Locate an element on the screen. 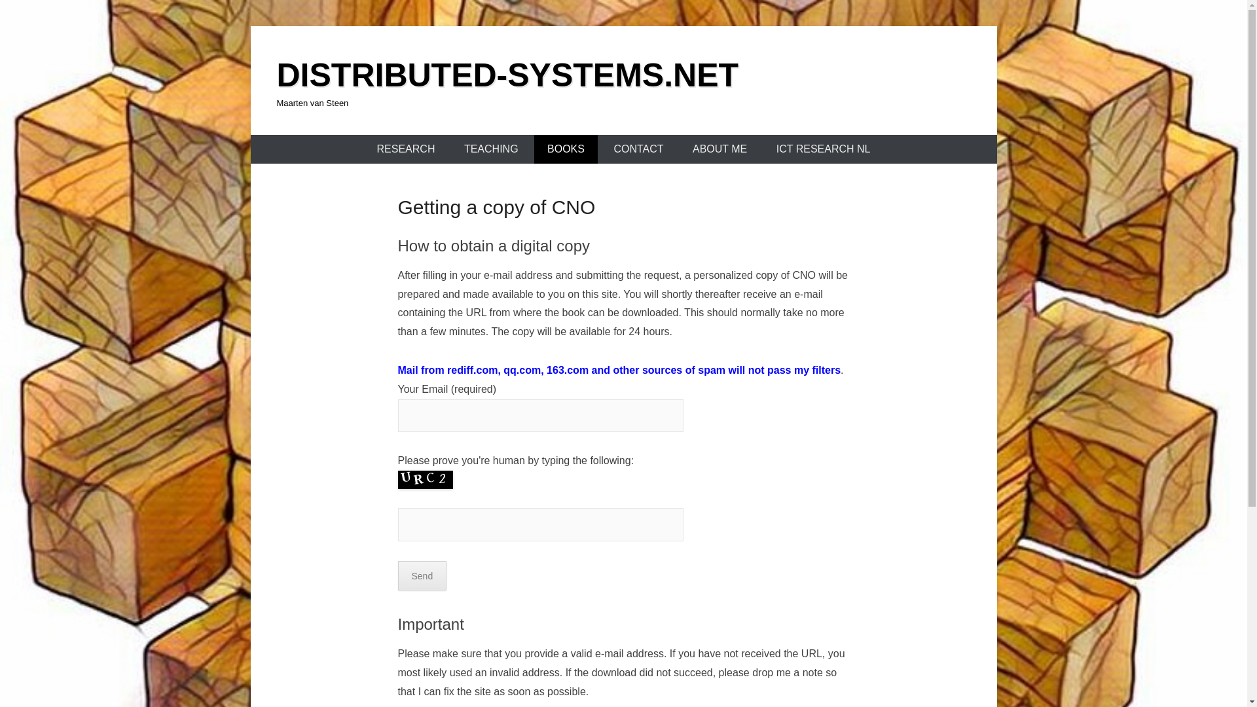  DISTRIBUTED-SYSTEMS.NET is located at coordinates (507, 75).